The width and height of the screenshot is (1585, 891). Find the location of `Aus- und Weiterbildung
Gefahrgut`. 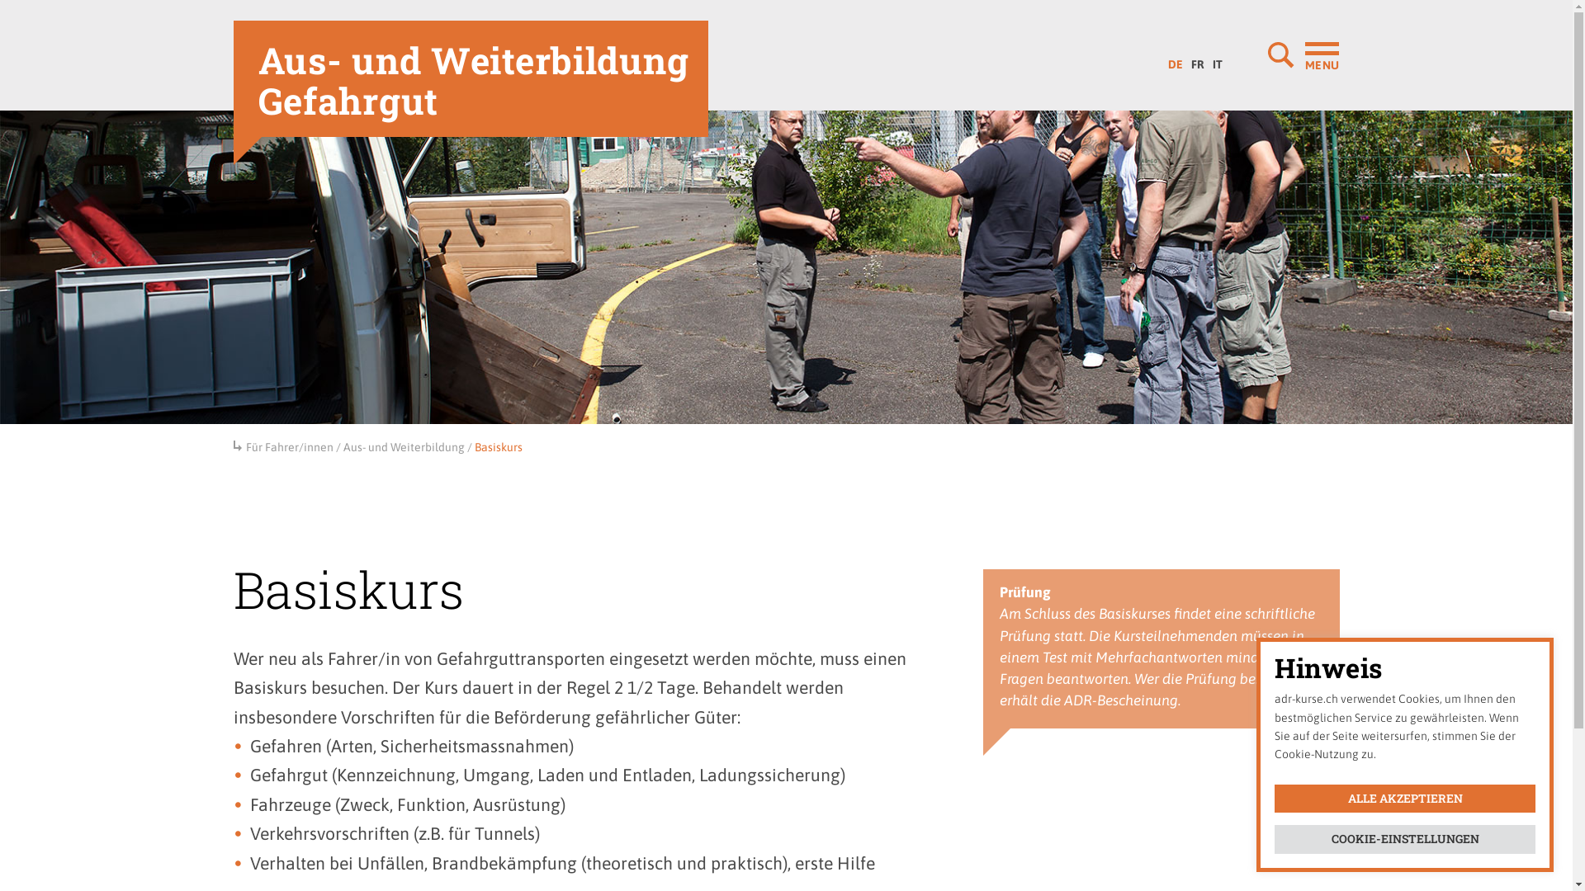

Aus- und Weiterbildung
Gefahrgut is located at coordinates (471, 79).